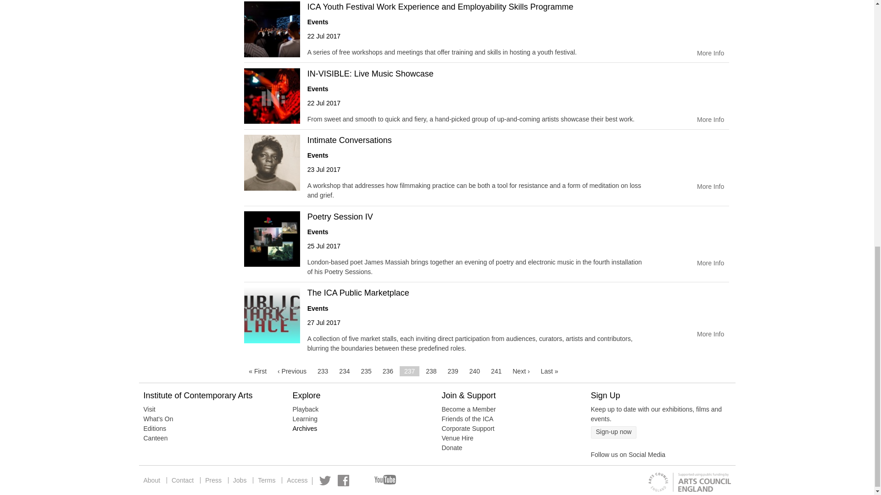 This screenshot has height=495, width=881. What do you see at coordinates (292, 371) in the screenshot?
I see `Go to previous page` at bounding box center [292, 371].